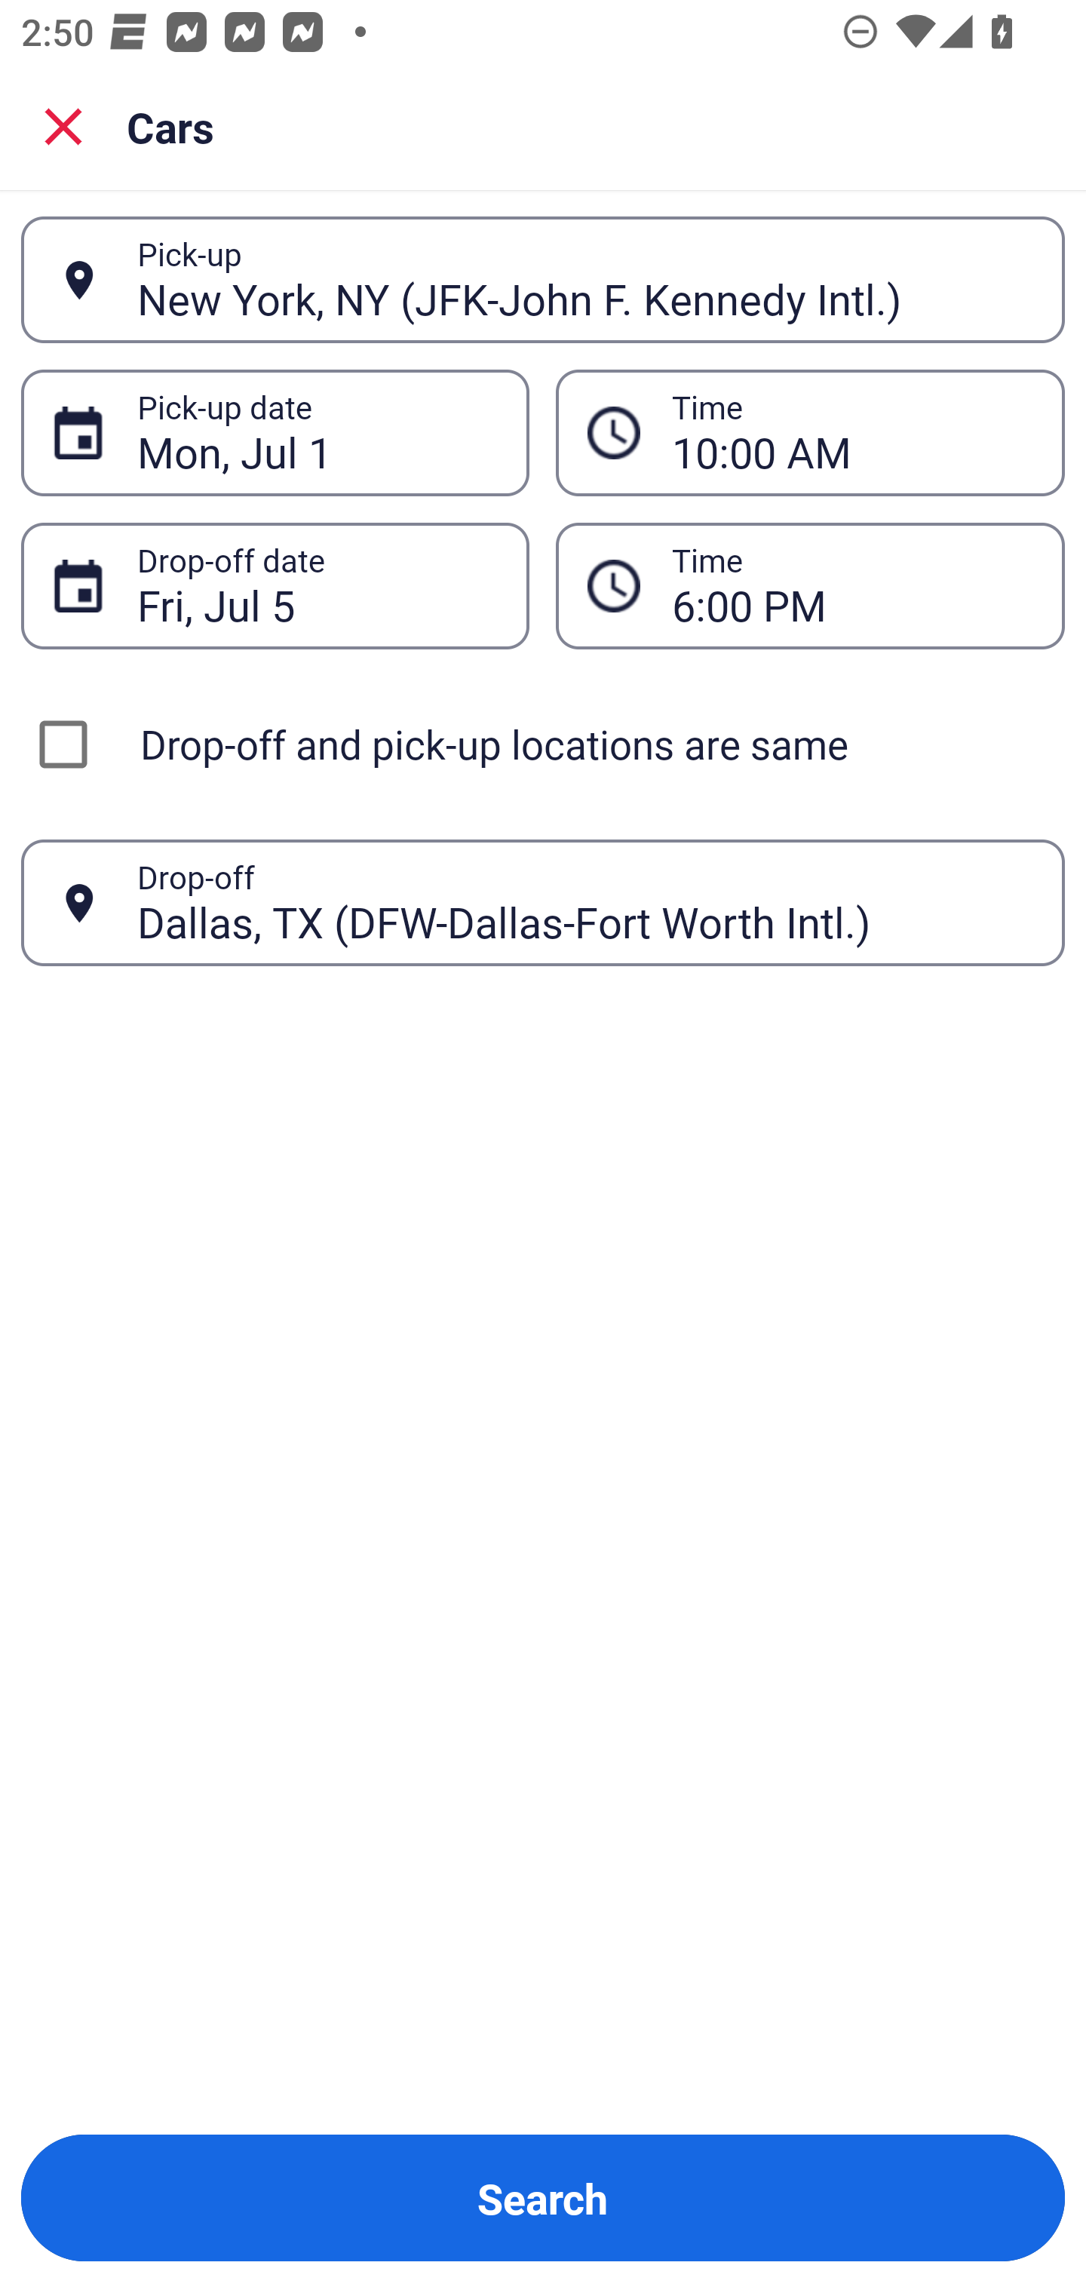  What do you see at coordinates (543, 902) in the screenshot?
I see `Dallas, TX (DFW-Dallas-Fort Worth Intl.) Drop-off` at bounding box center [543, 902].